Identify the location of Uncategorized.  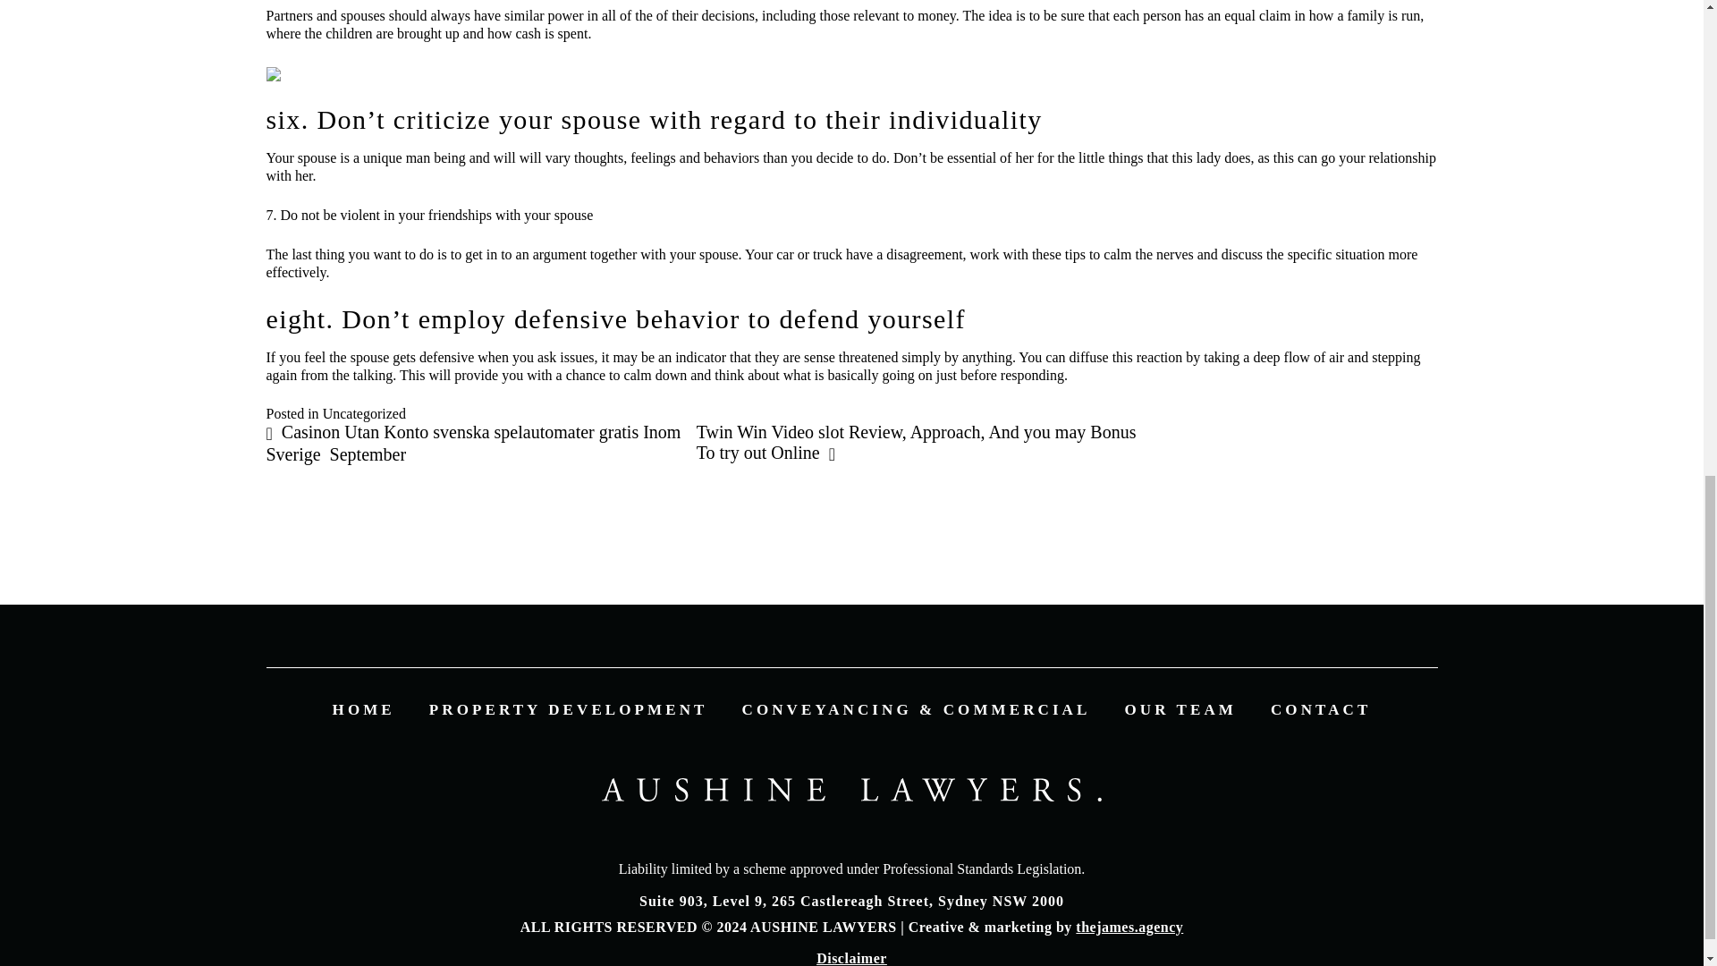
(363, 413).